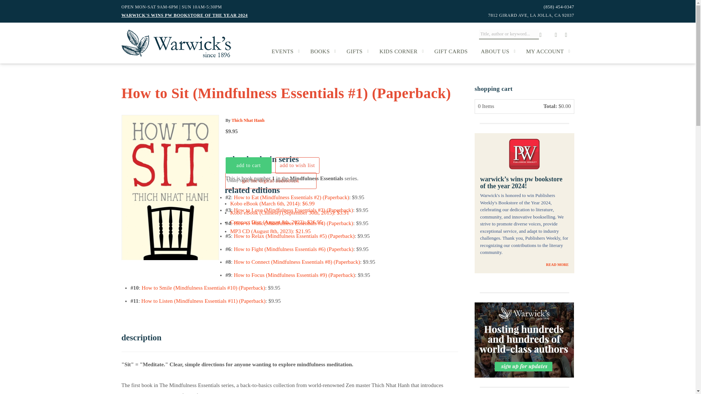 This screenshot has height=394, width=701. I want to click on Get the Digital Audiobook, so click(270, 181).